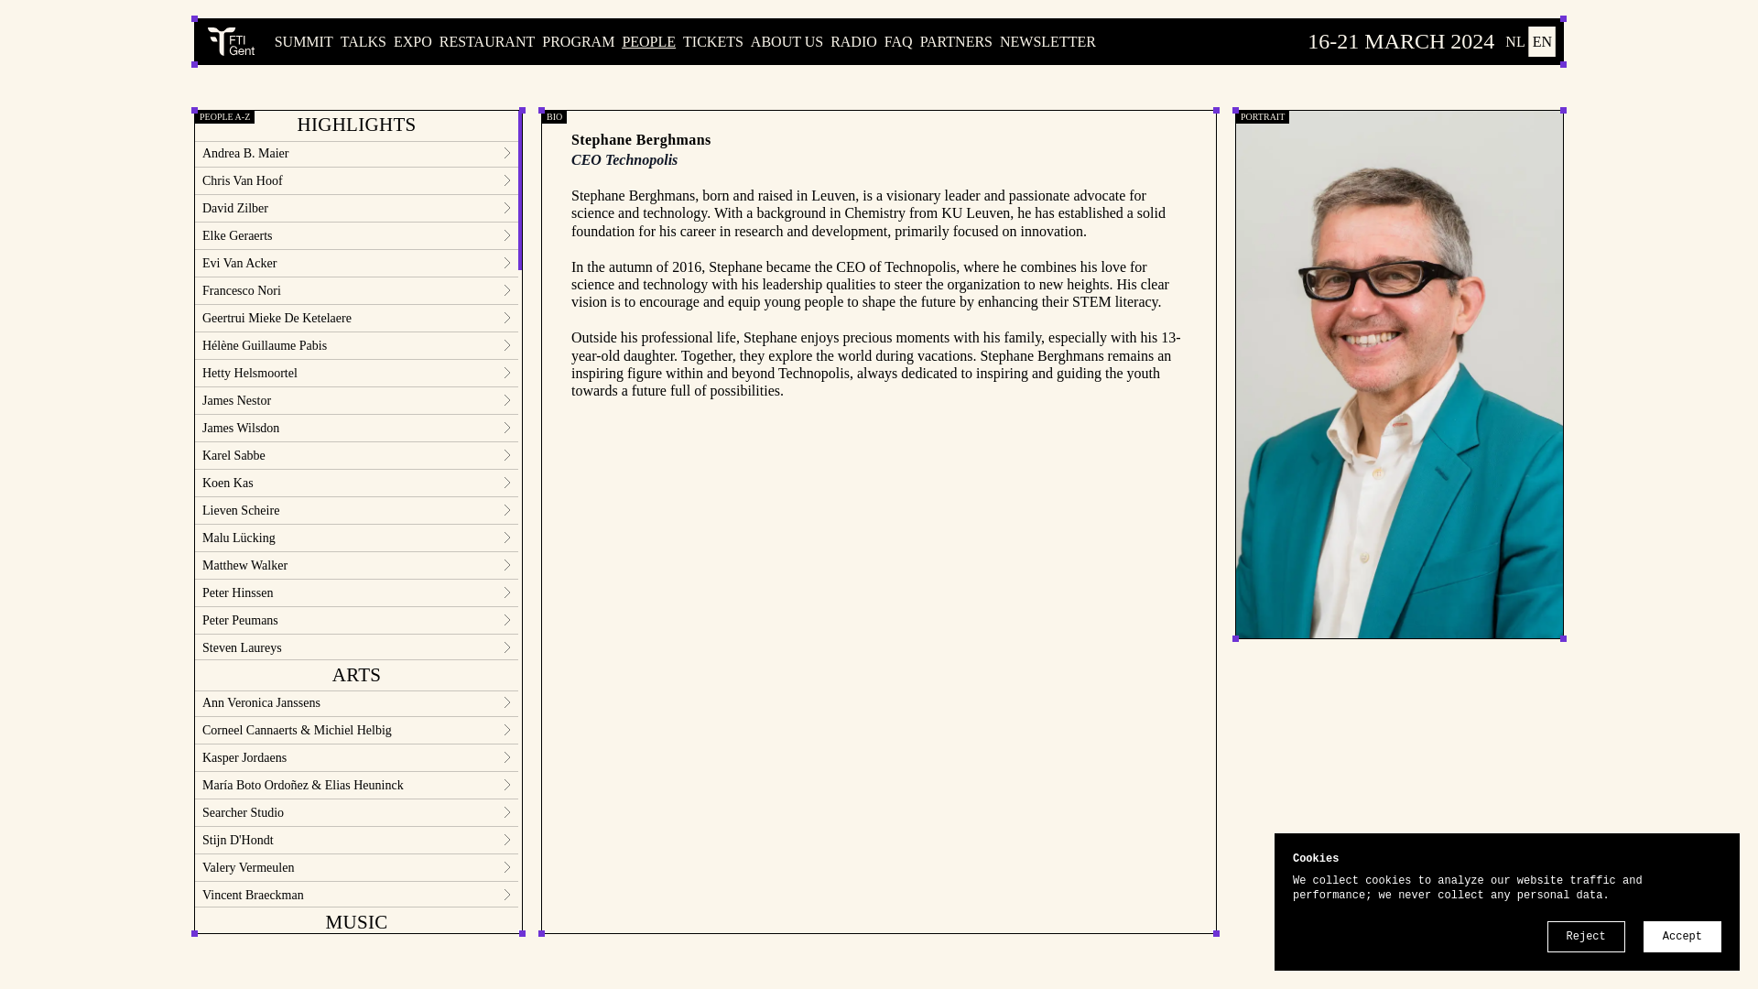 The height and width of the screenshot is (989, 1758). I want to click on SUMMIT, so click(304, 41).